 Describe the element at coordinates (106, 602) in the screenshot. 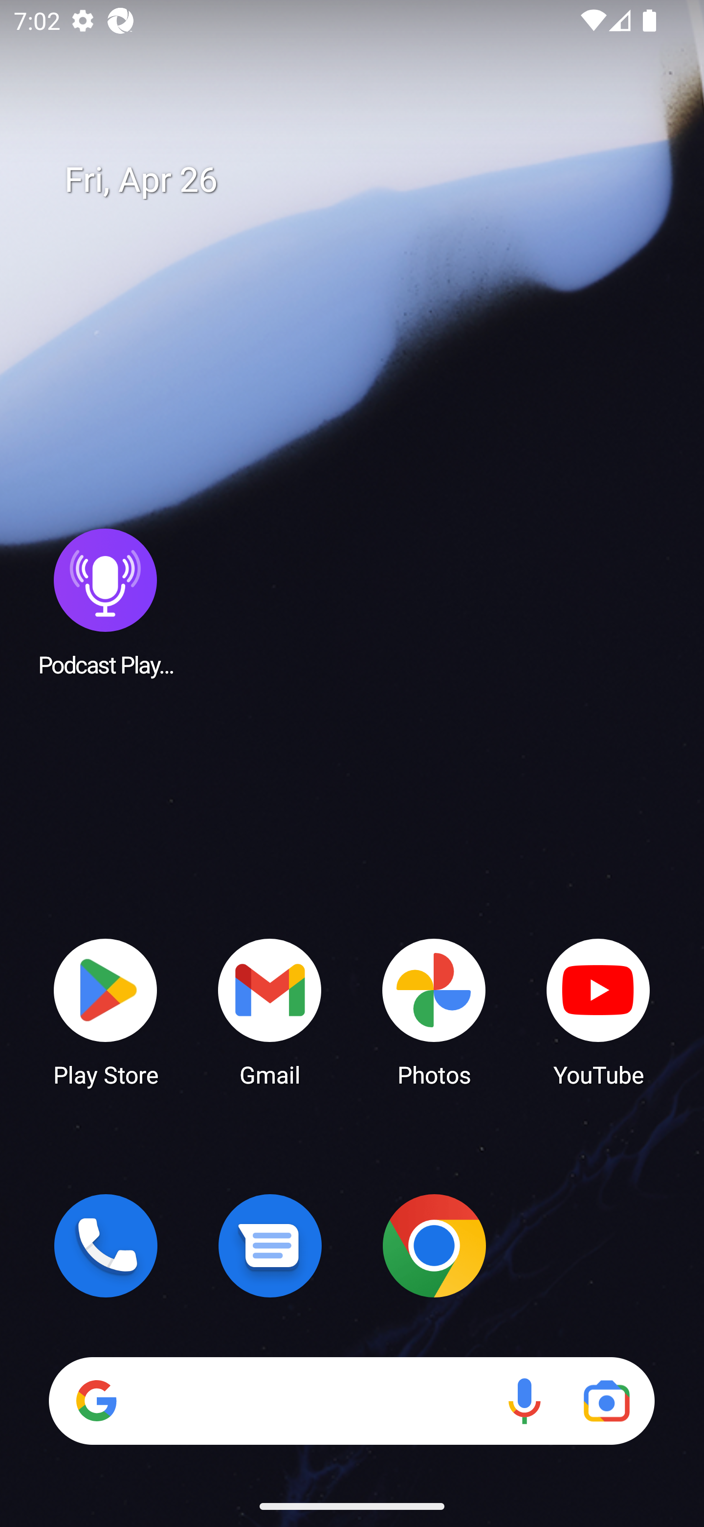

I see `Podcast Player` at that location.